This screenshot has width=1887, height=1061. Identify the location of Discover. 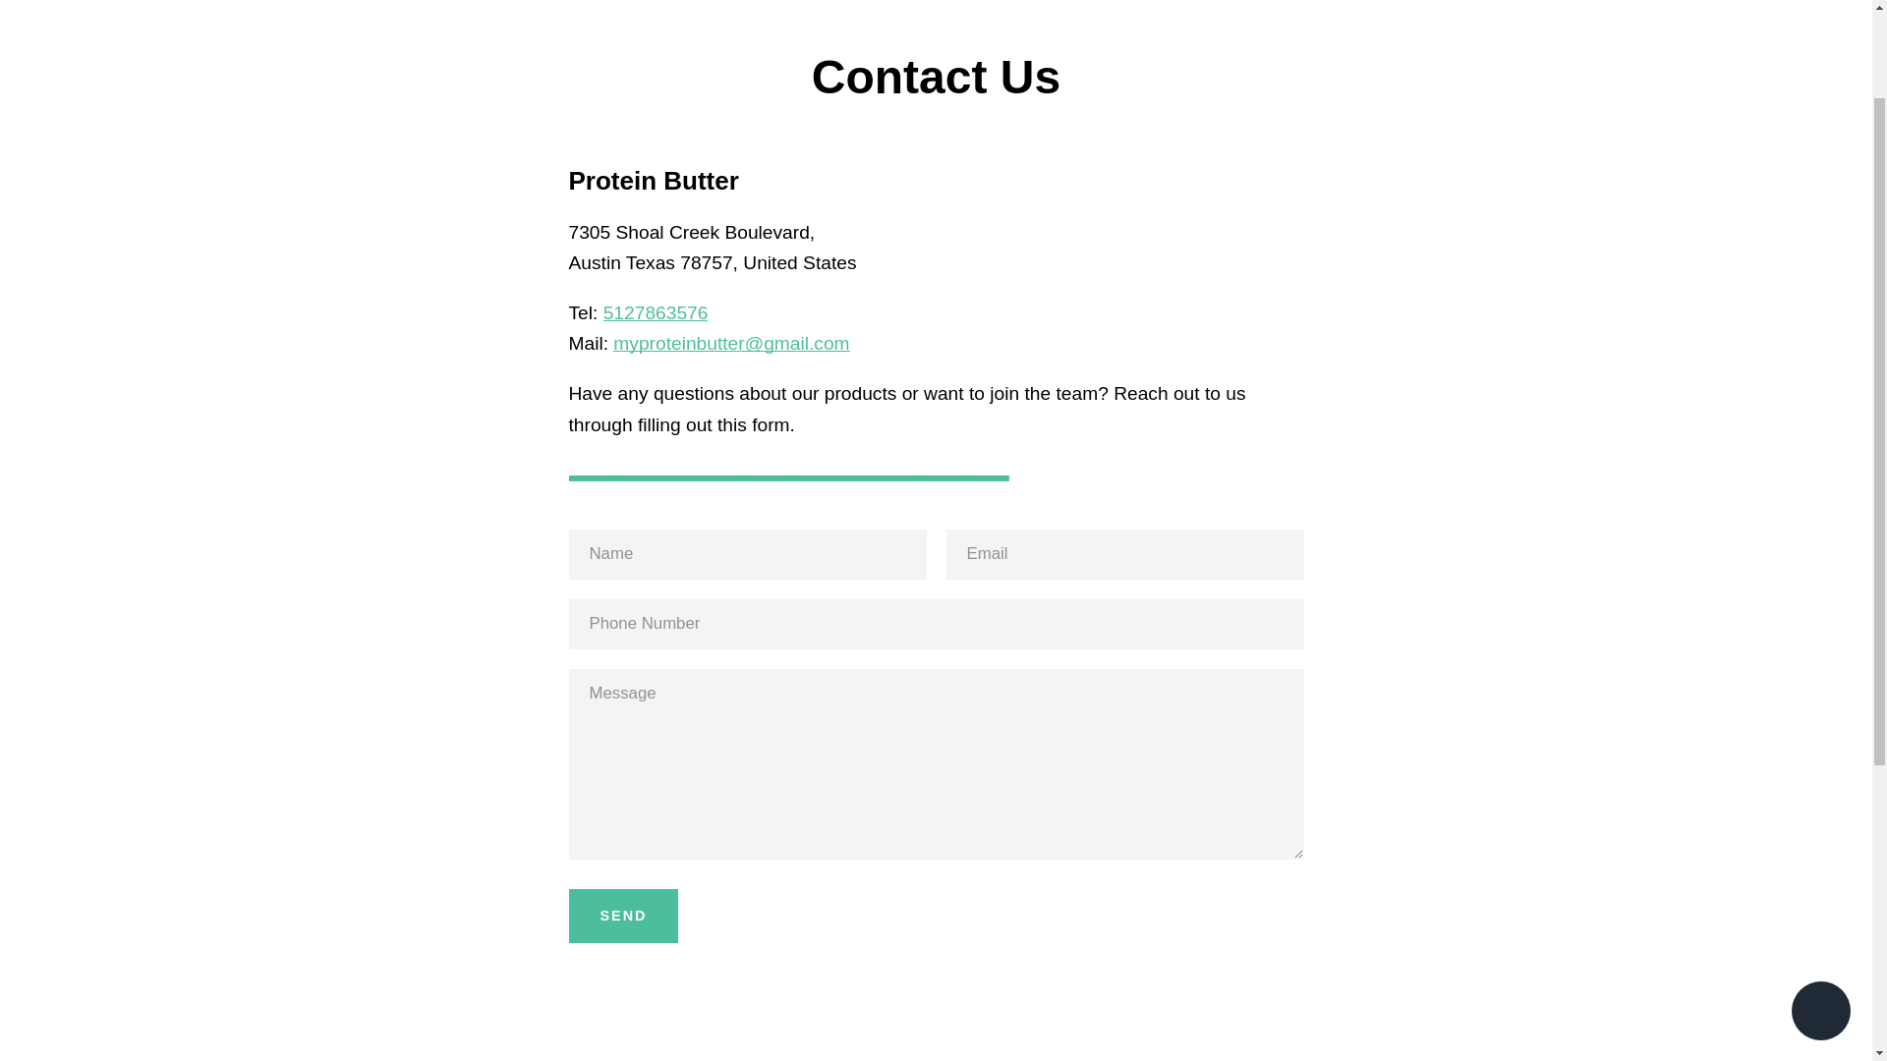
(1281, 843).